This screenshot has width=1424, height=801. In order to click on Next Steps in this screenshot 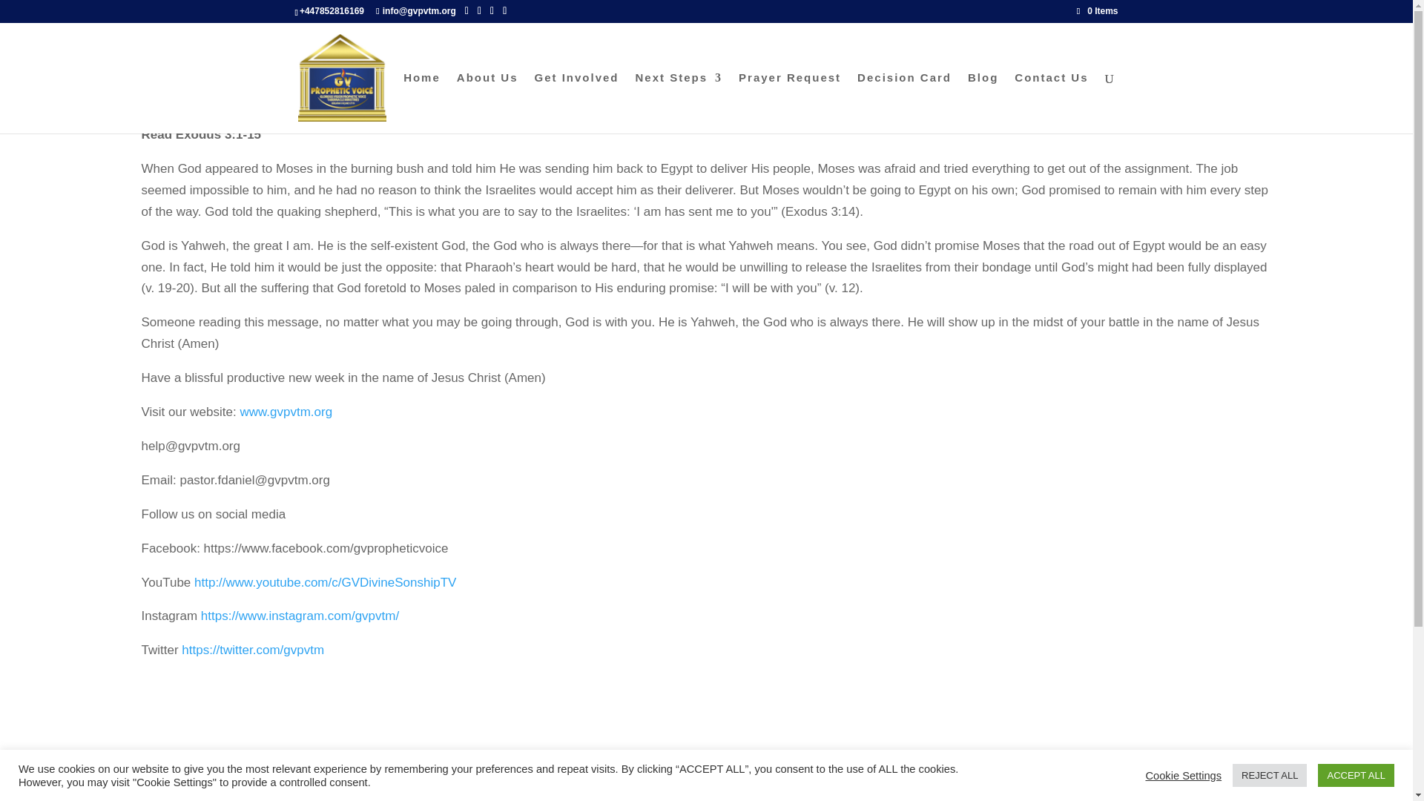, I will do `click(679, 103)`.